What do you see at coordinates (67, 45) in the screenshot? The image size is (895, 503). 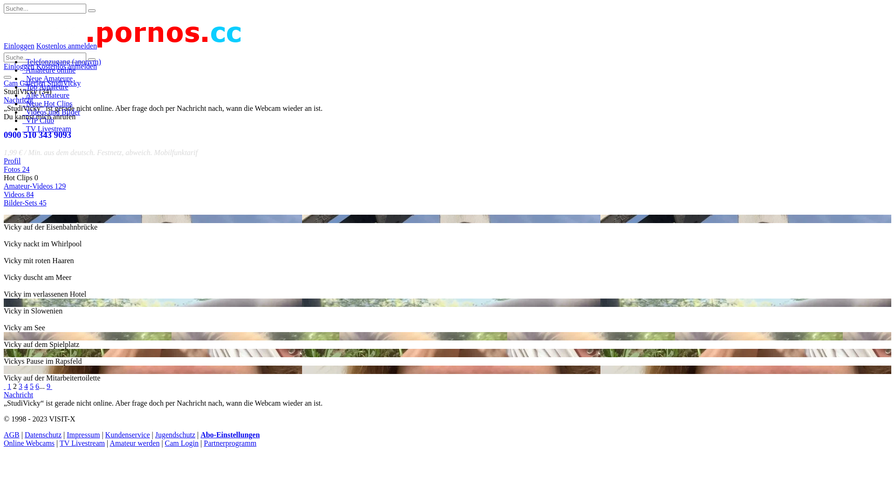 I see `Kostenlos anmelden` at bounding box center [67, 45].